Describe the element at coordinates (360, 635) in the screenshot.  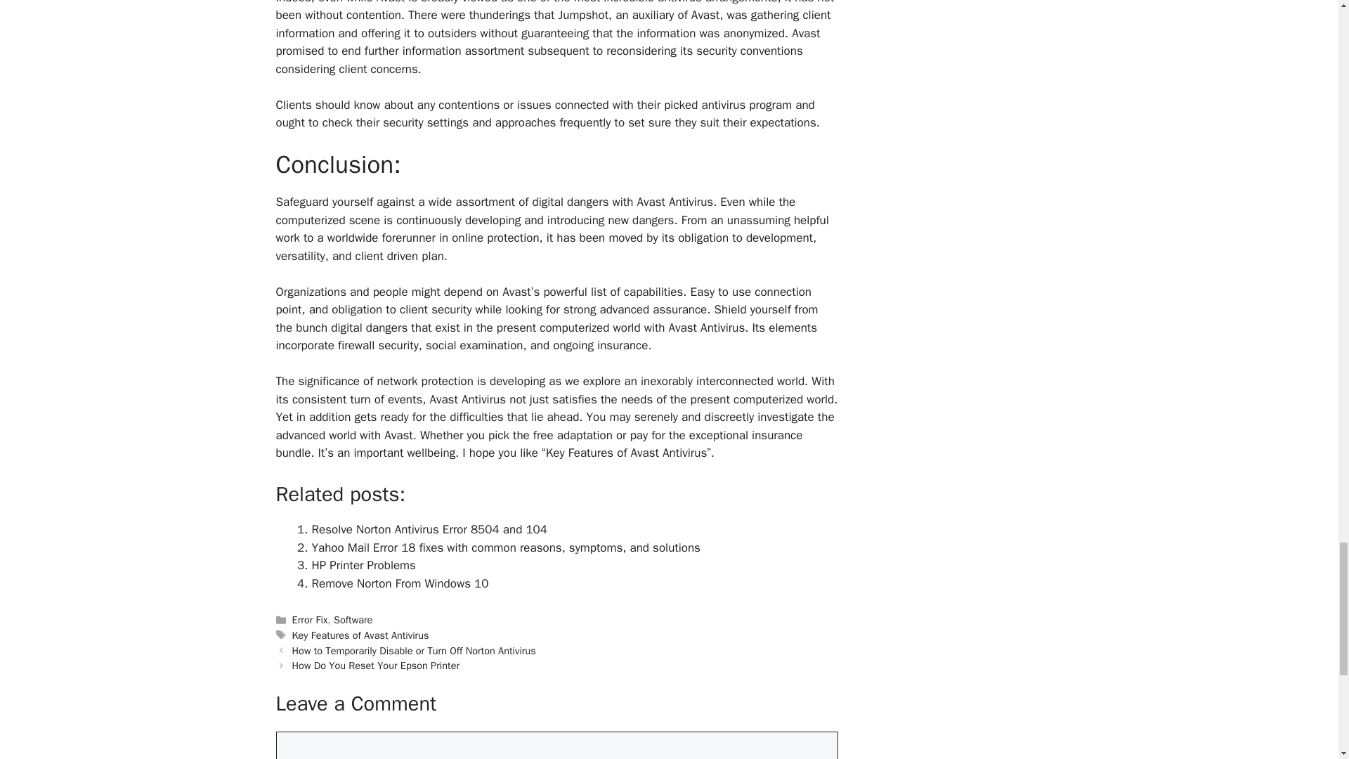
I see `Key Features of Avast Antivirus` at that location.